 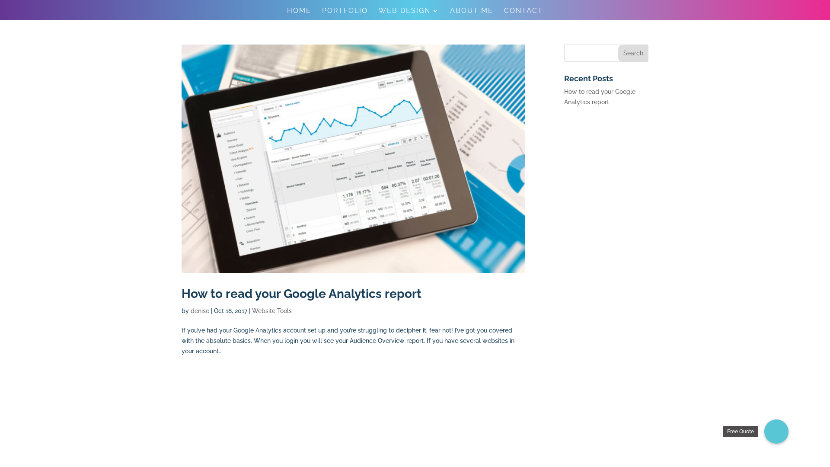 What do you see at coordinates (200, 311) in the screenshot?
I see `denise` at bounding box center [200, 311].